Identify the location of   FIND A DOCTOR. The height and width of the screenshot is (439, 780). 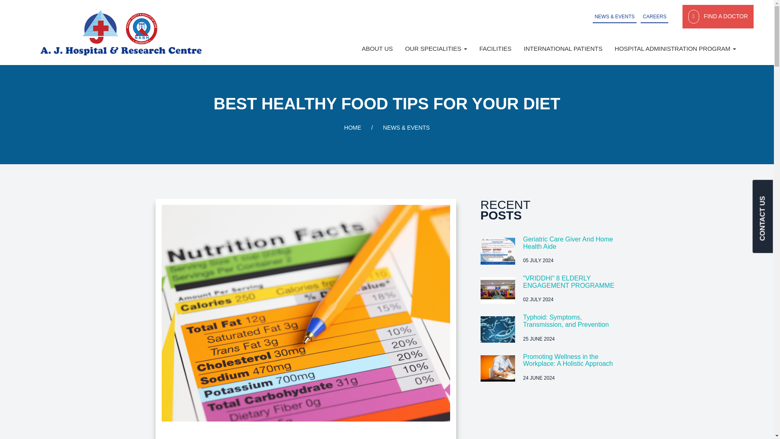
(718, 16).